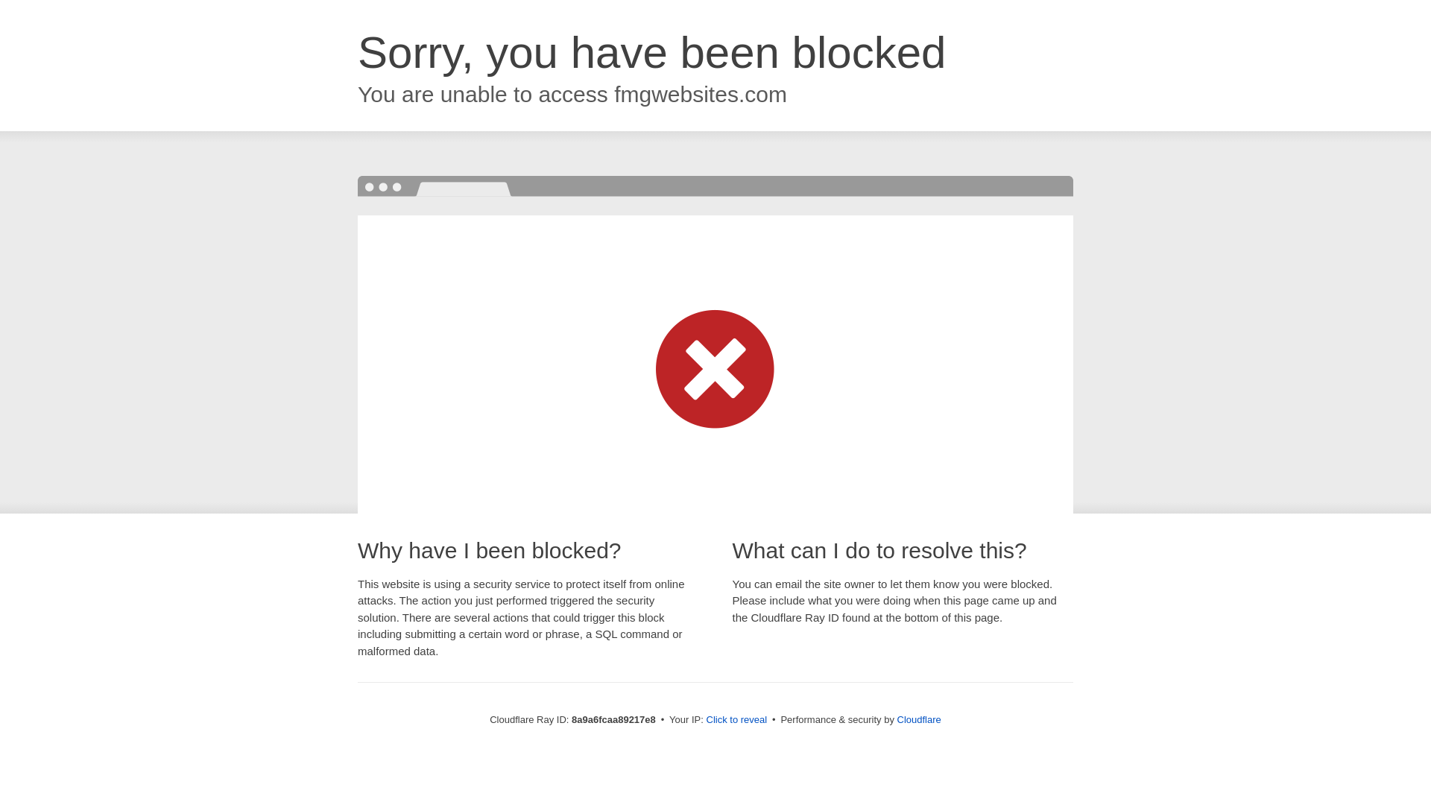 Image resolution: width=1431 pixels, height=805 pixels. I want to click on Click to reveal, so click(736, 720).